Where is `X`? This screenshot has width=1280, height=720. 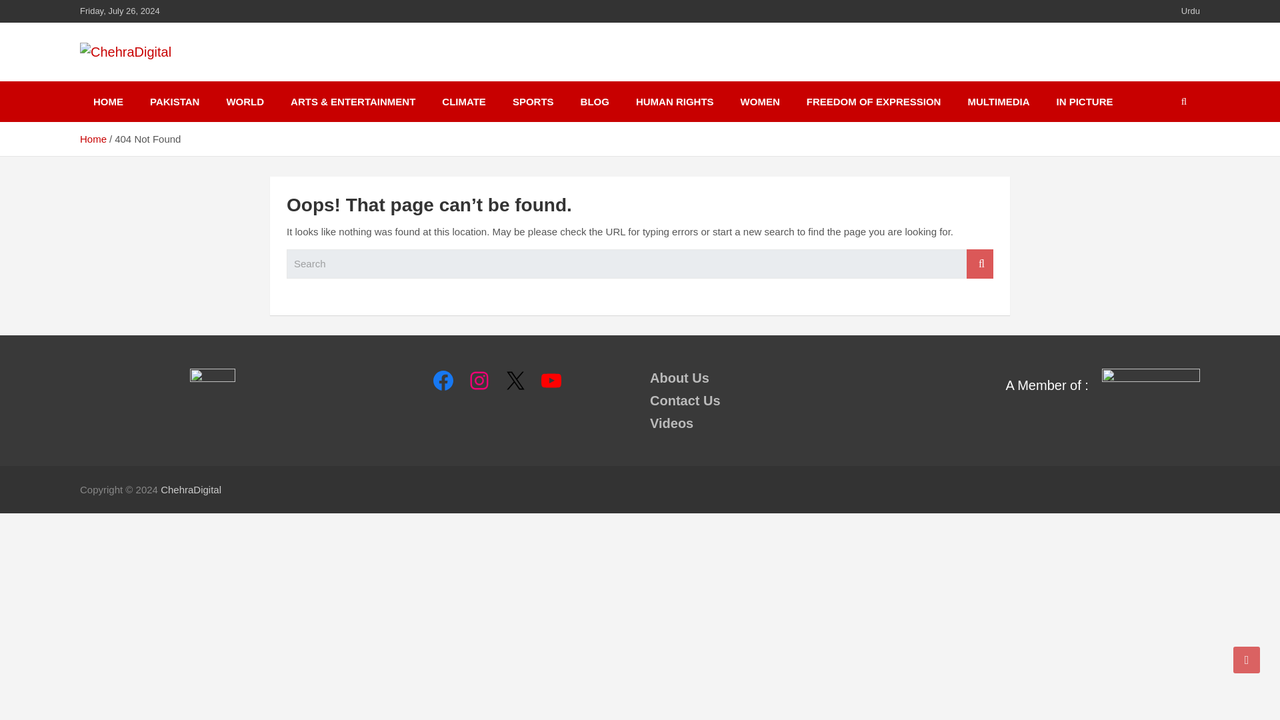 X is located at coordinates (515, 380).